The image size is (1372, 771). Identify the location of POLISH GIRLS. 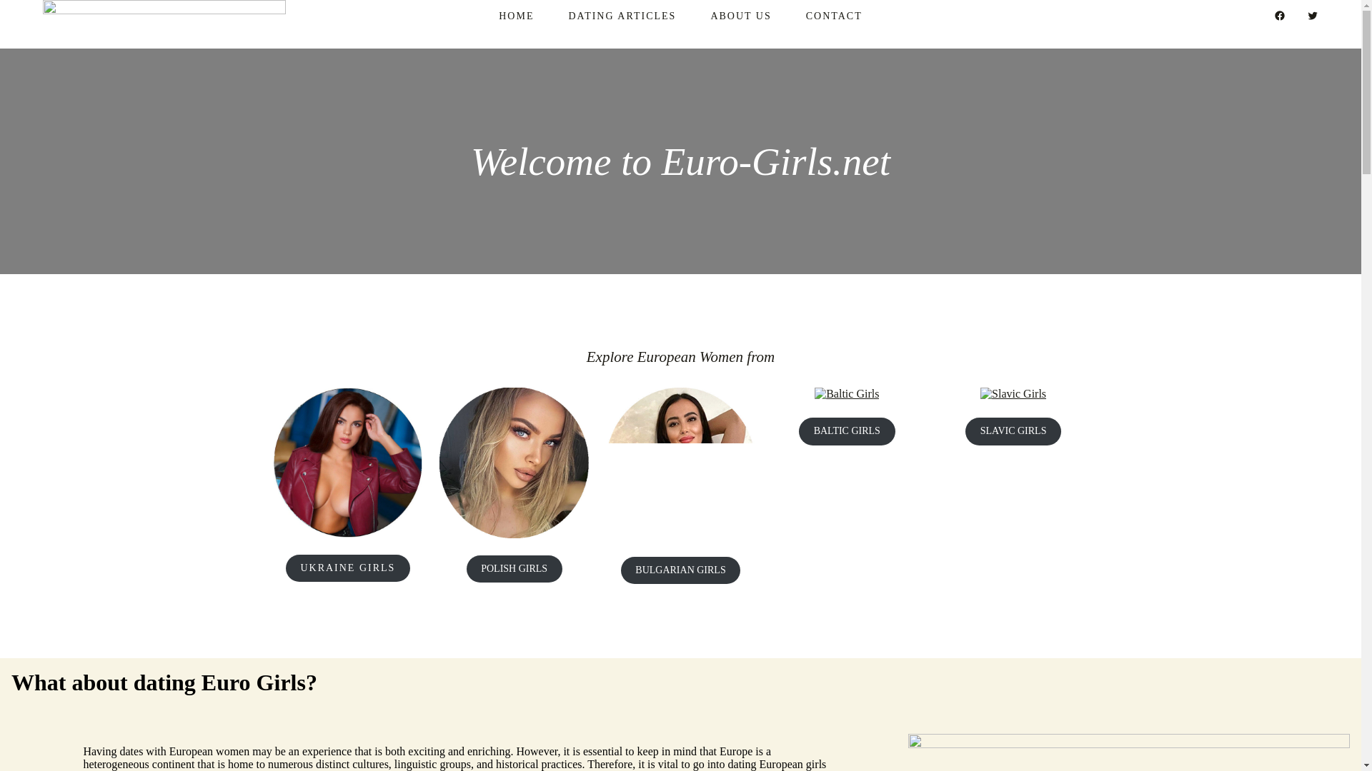
(514, 568).